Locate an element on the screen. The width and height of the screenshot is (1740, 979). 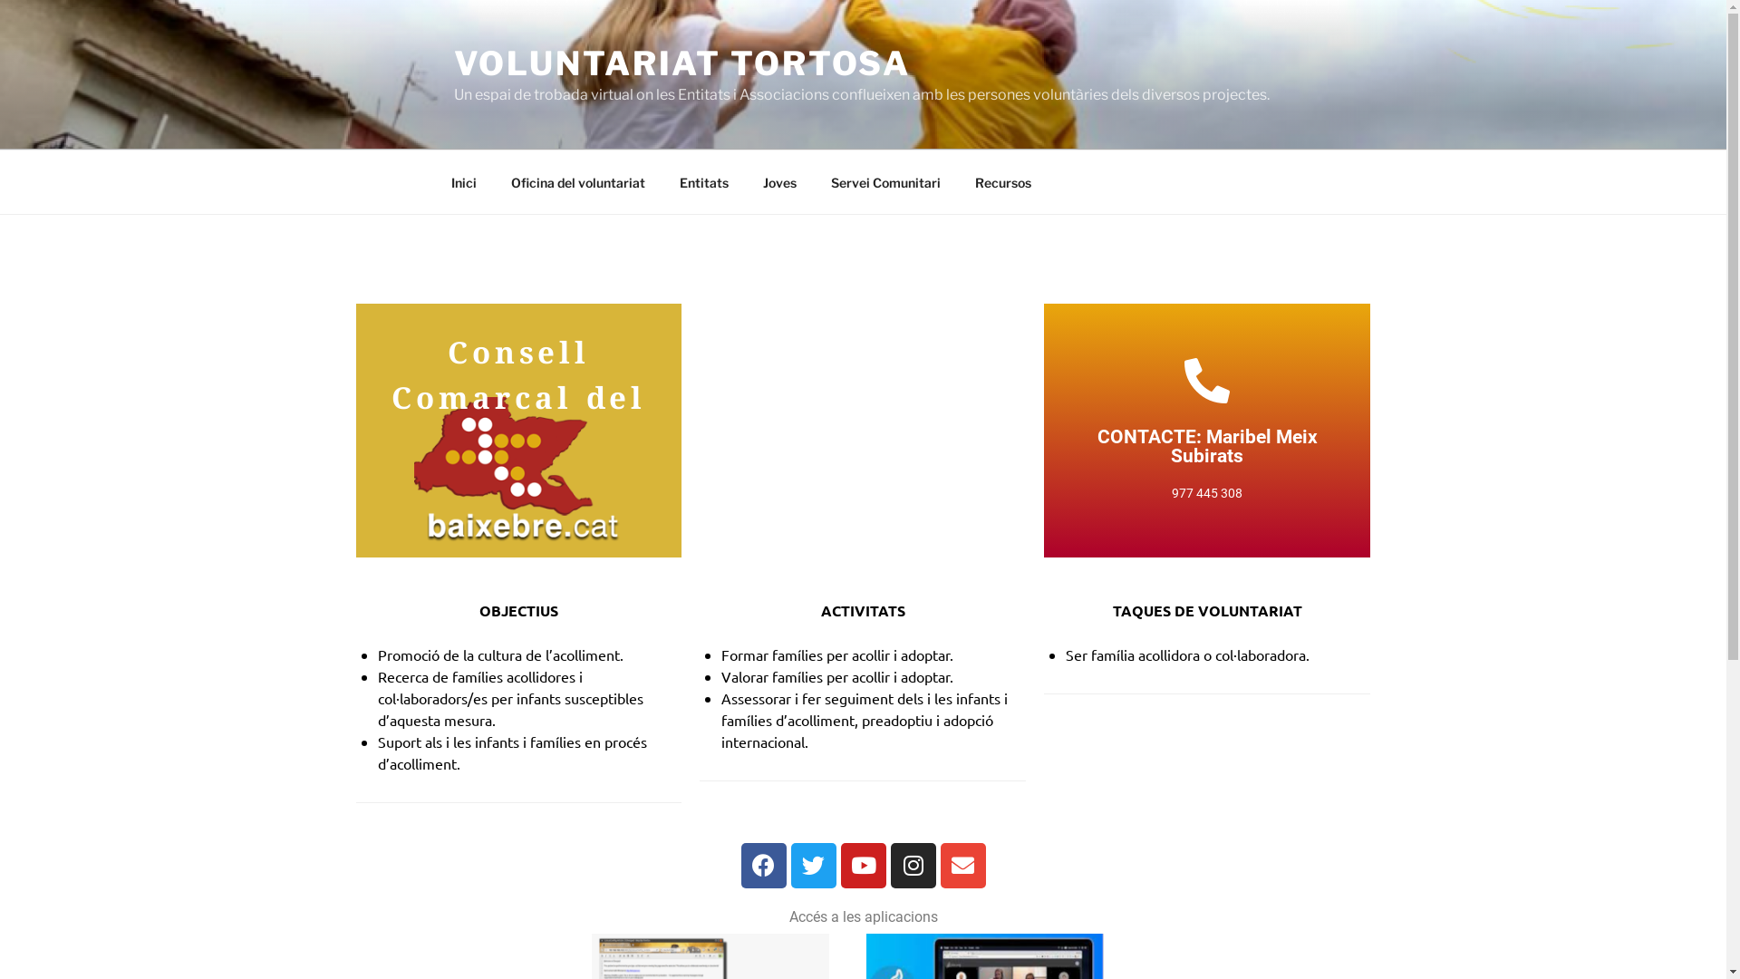
656 980 163 is located at coordinates (1207, 412).